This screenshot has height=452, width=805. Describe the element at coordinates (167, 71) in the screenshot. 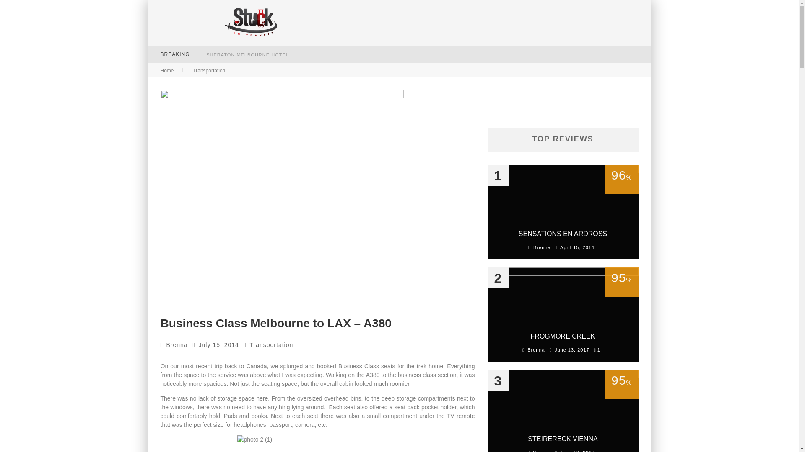

I see `Home` at that location.